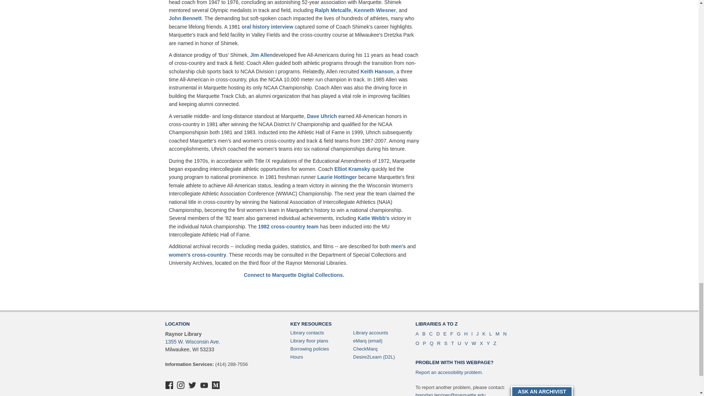 The width and height of the screenshot is (704, 396). Describe the element at coordinates (294, 275) in the screenshot. I see `Connect to Marquette Digital Collections.` at that location.